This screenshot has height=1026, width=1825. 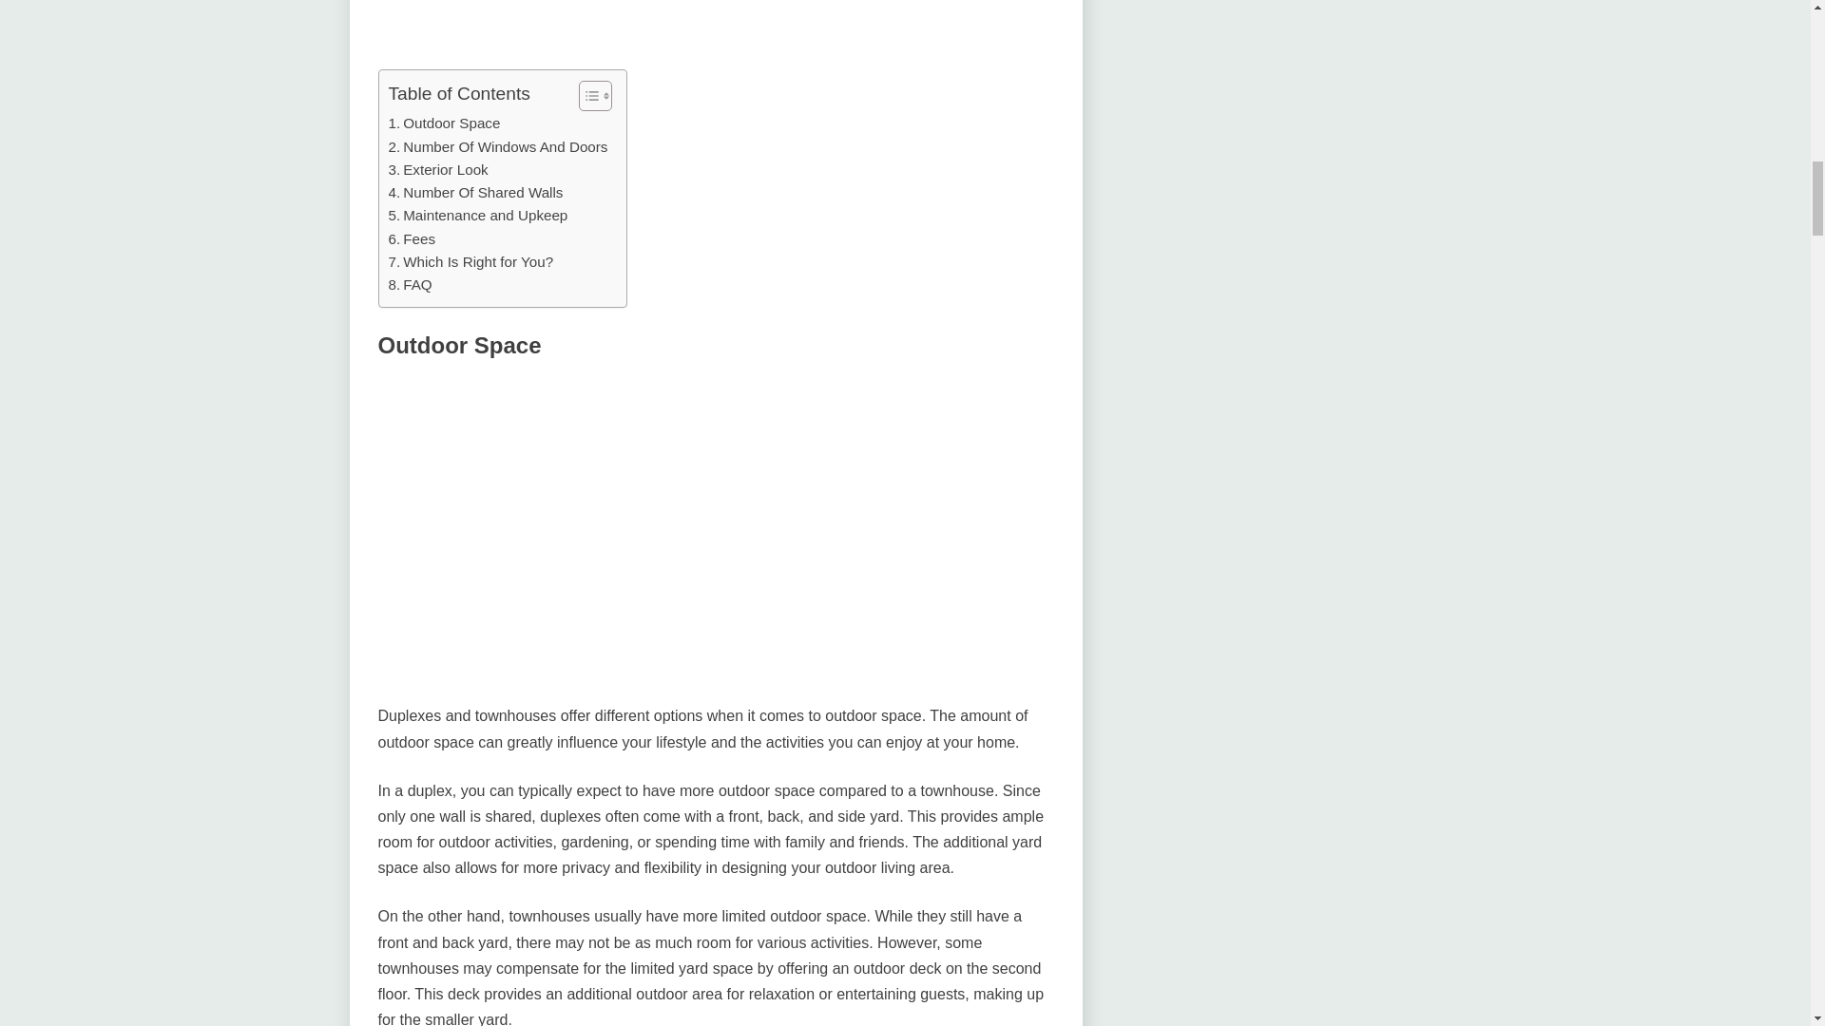 I want to click on Fees, so click(x=411, y=238).